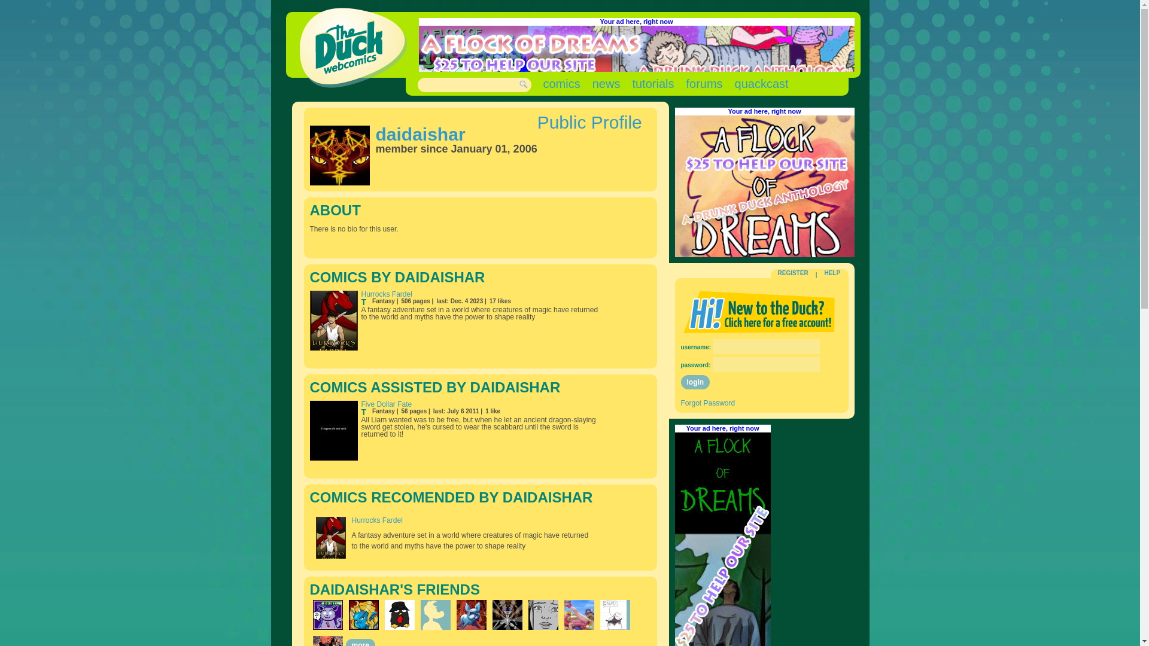  Describe the element at coordinates (377, 520) in the screenshot. I see `Hurrocks Fardel` at that location.